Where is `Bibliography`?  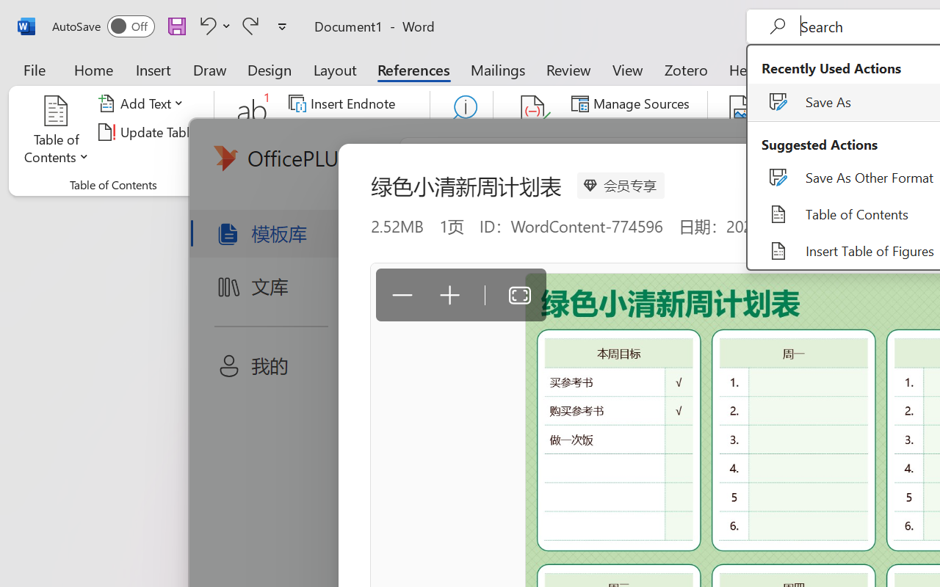
Bibliography is located at coordinates (627, 160).